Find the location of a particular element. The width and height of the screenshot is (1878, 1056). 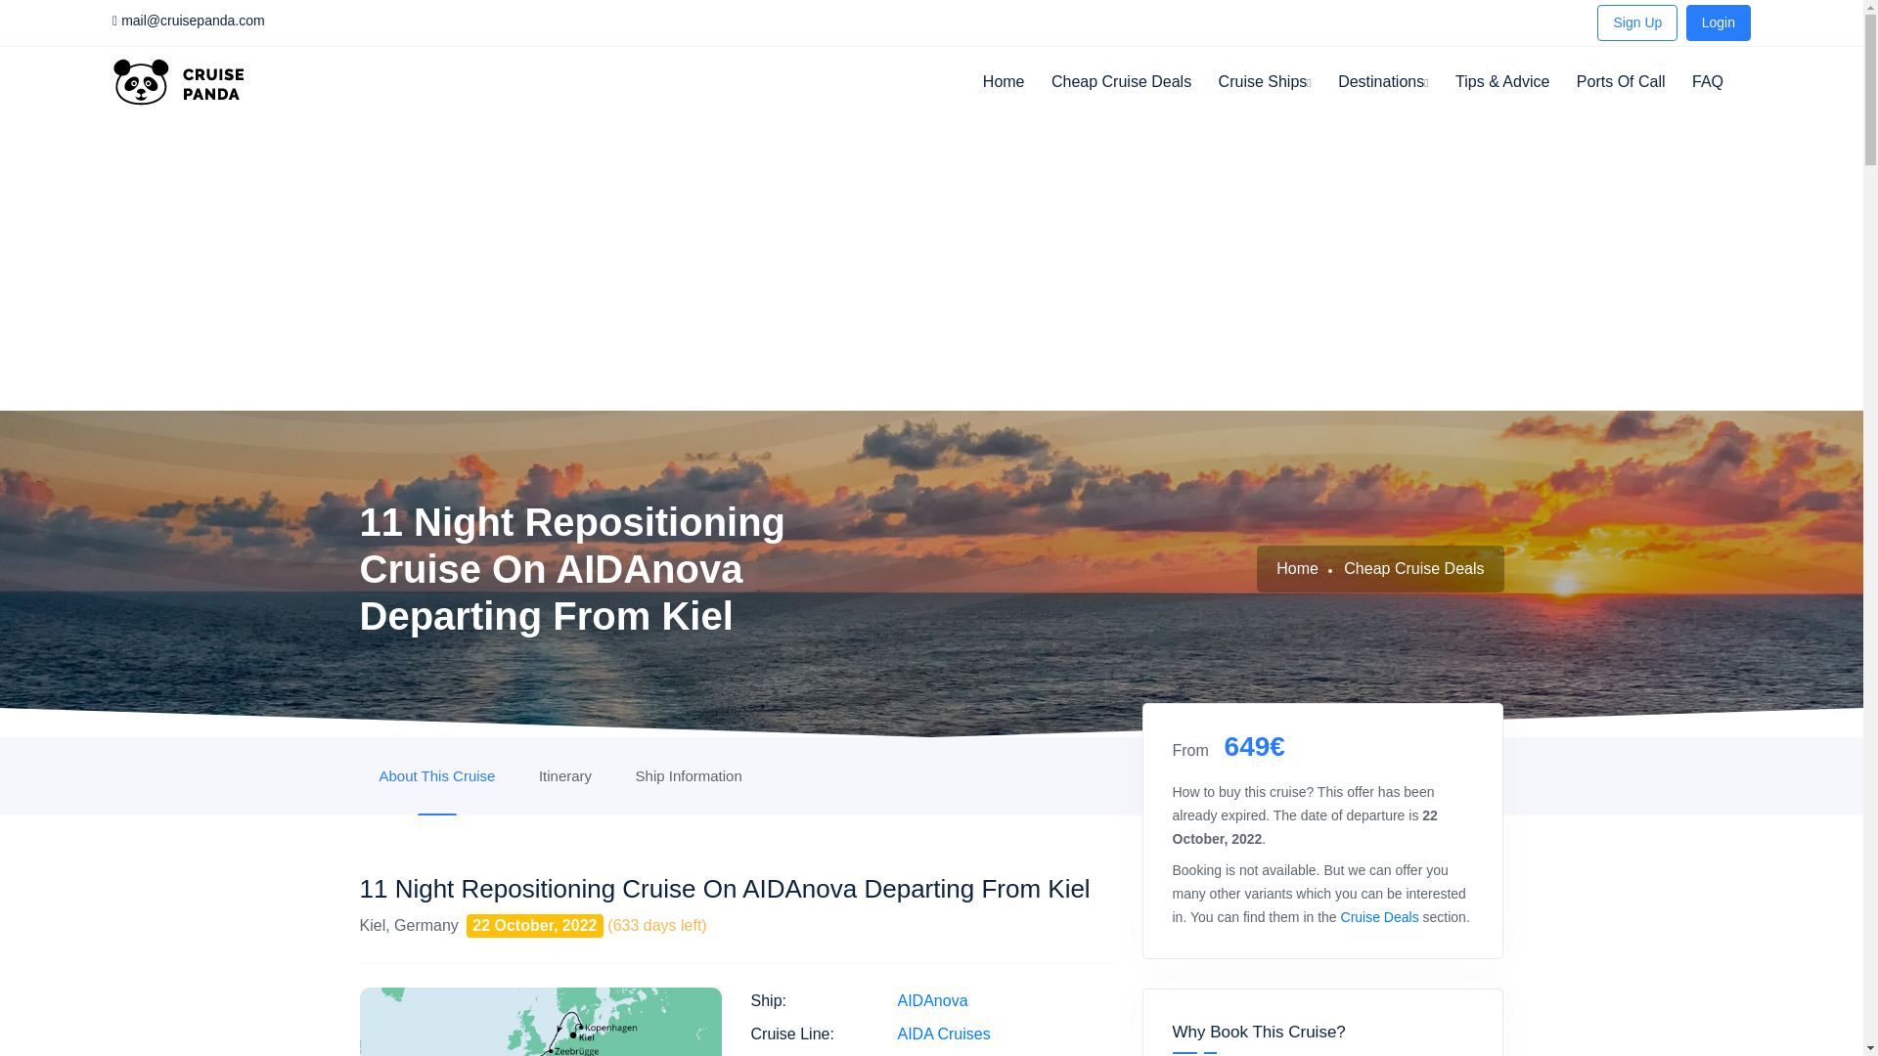

Ports Of Call is located at coordinates (1622, 92).